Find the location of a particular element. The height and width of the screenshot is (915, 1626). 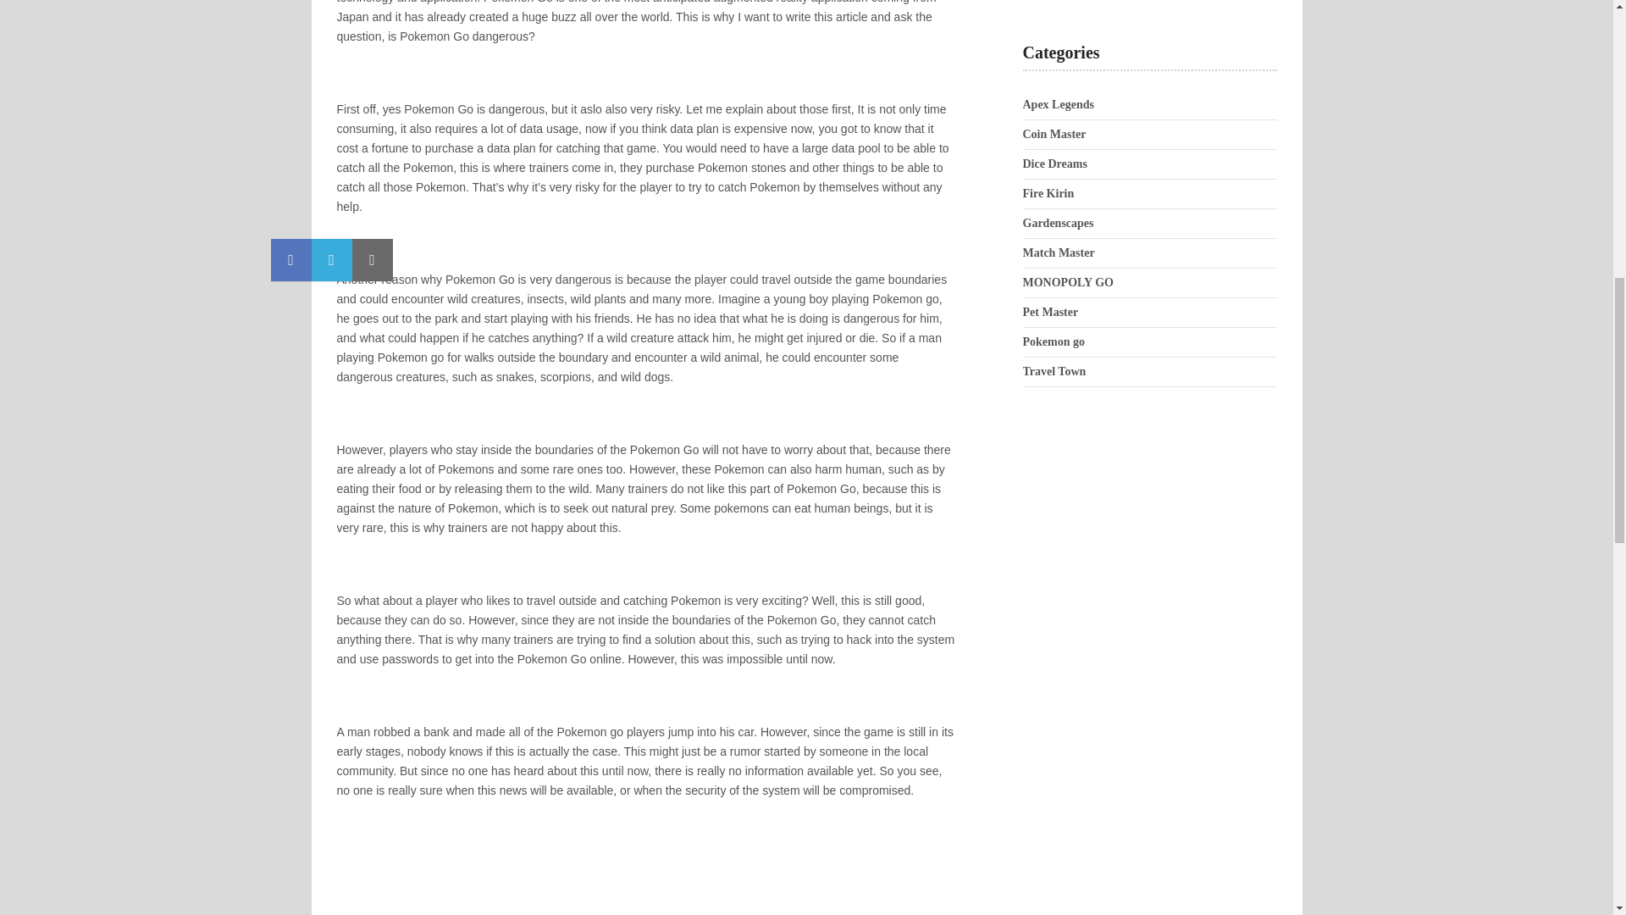

Travel Town is located at coordinates (1054, 371).